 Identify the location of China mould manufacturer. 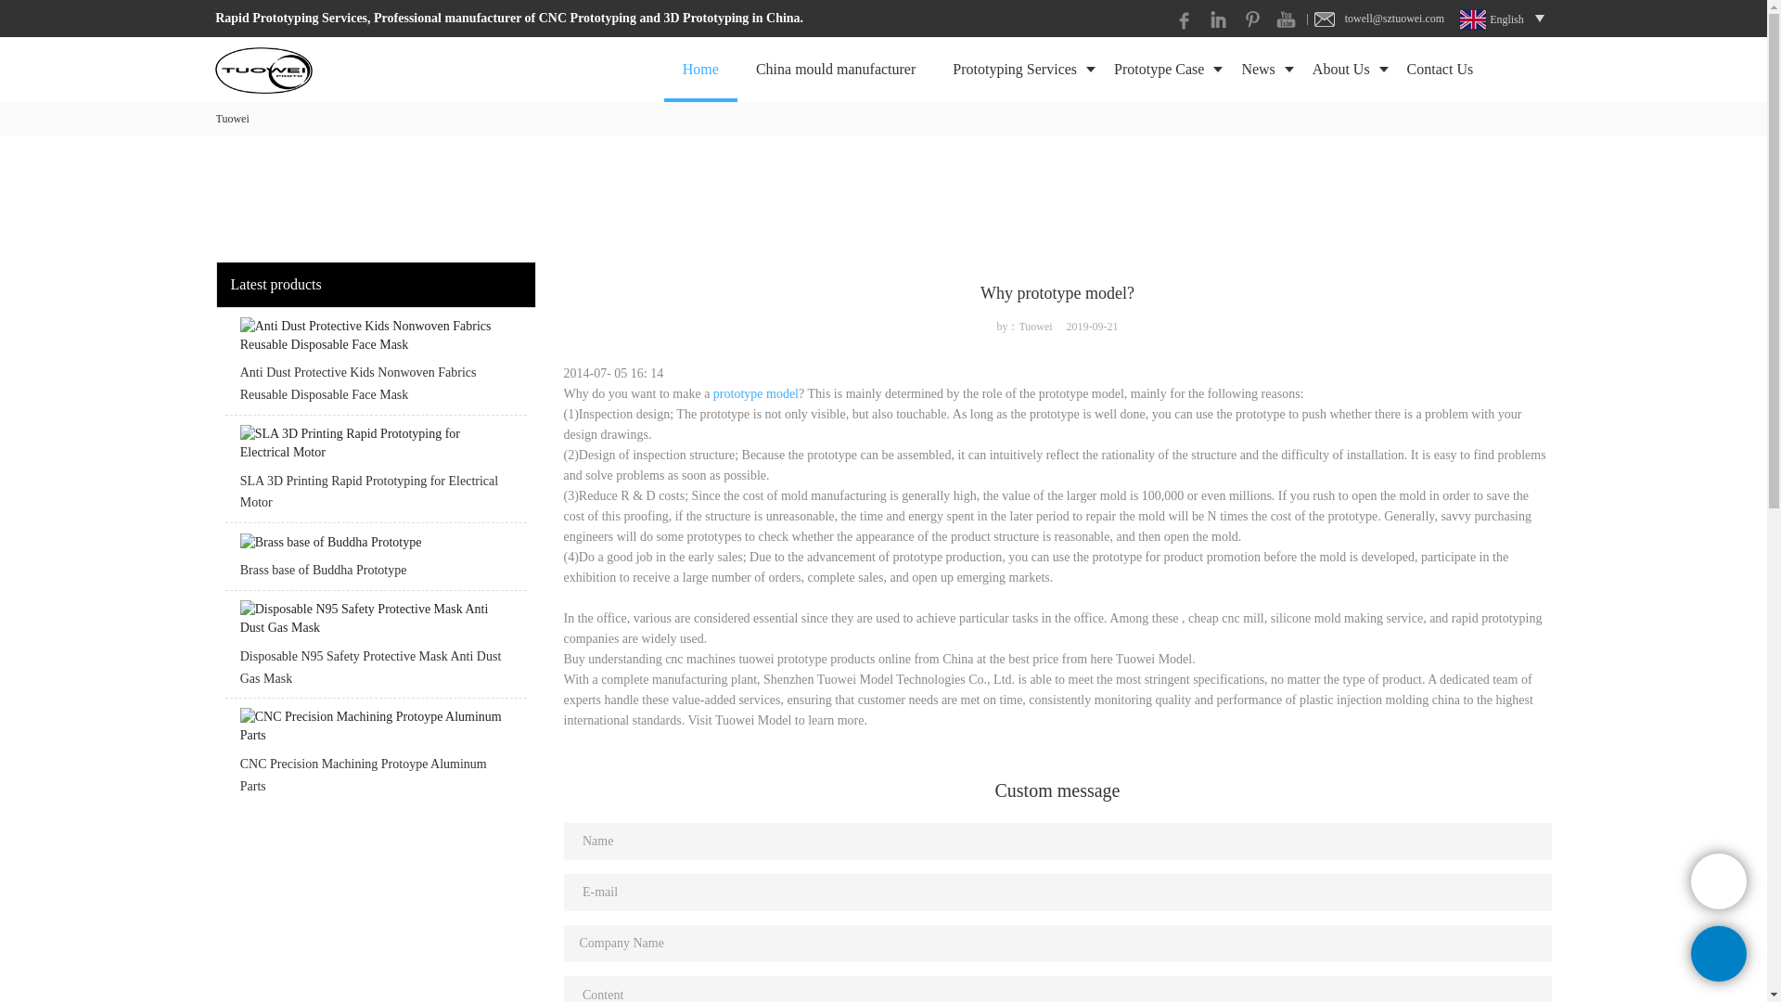
(835, 69).